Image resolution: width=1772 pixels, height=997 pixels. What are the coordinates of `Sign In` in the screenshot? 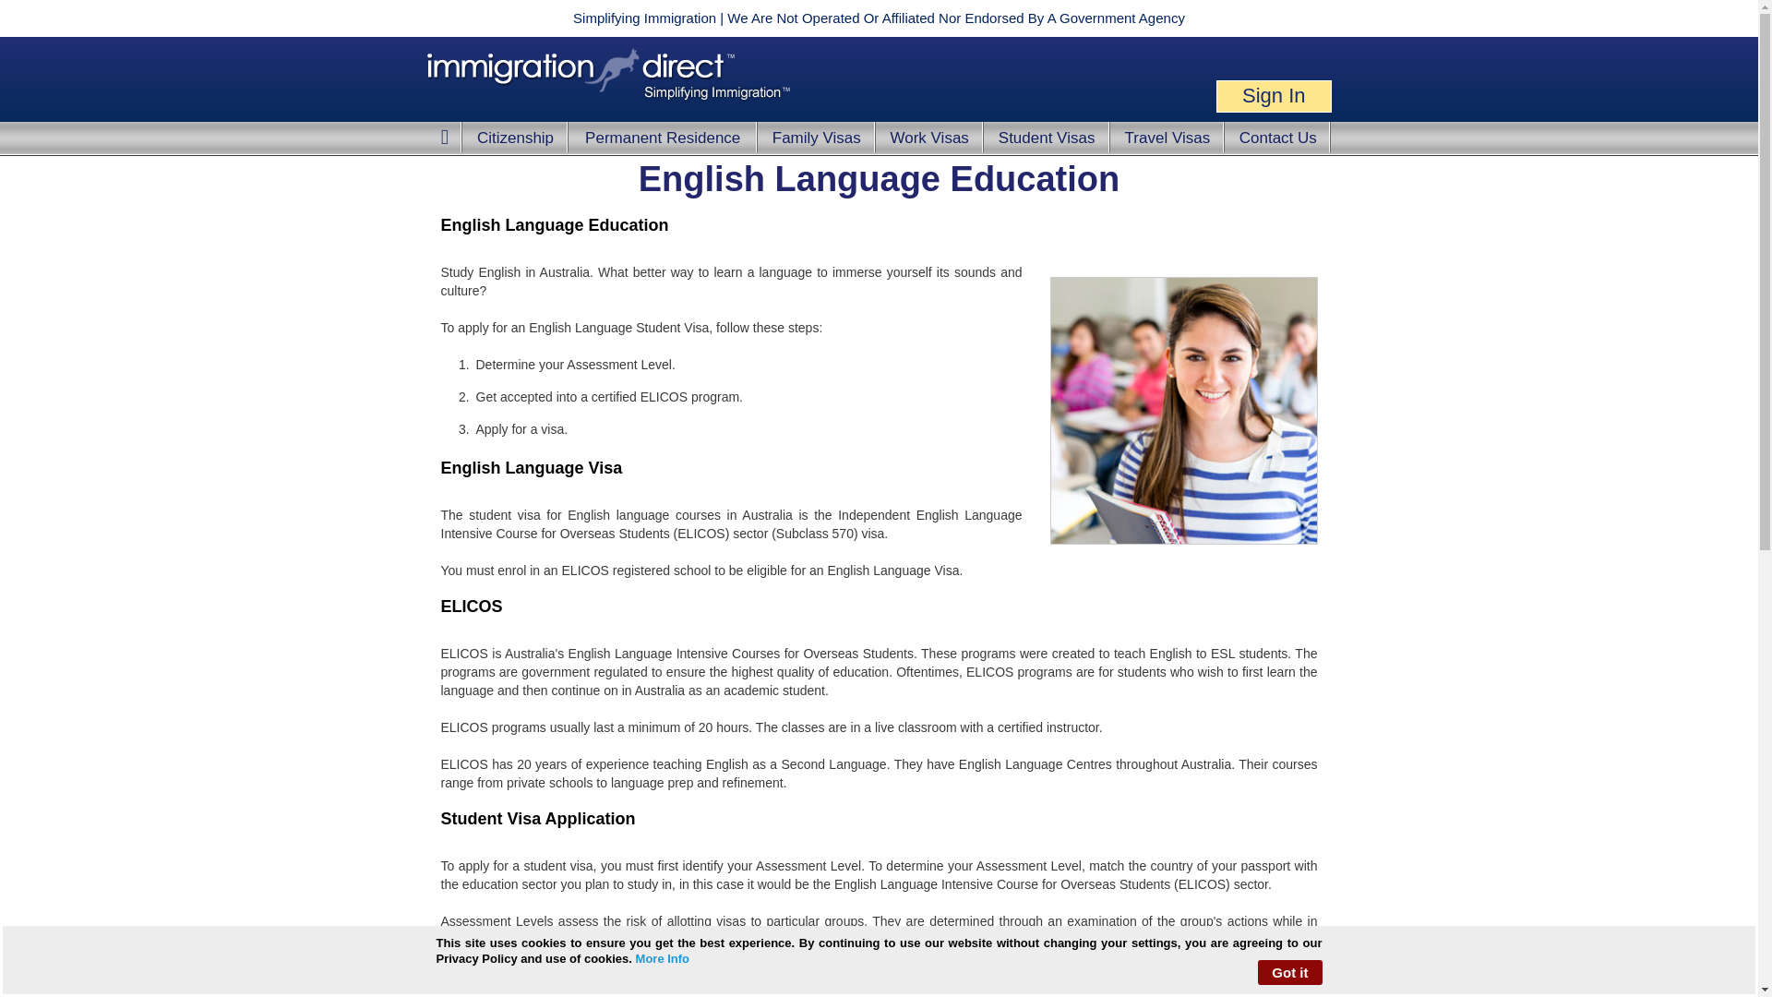 It's located at (1274, 96).